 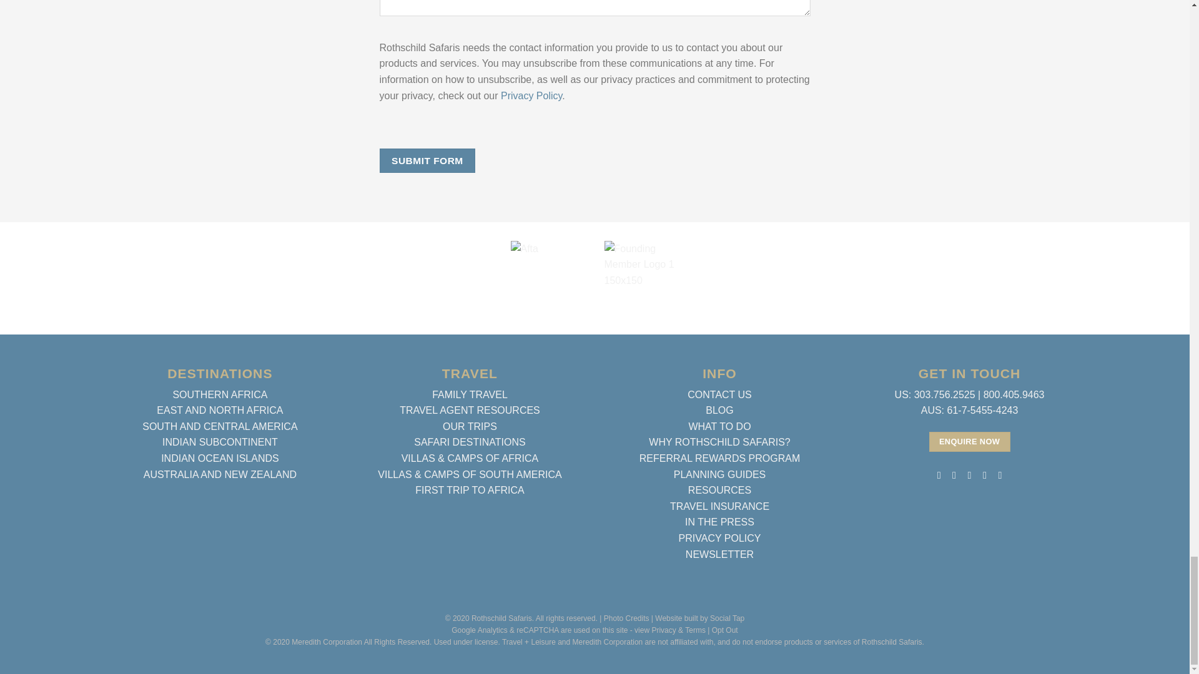 I want to click on Follow on Facebook, so click(x=939, y=474).